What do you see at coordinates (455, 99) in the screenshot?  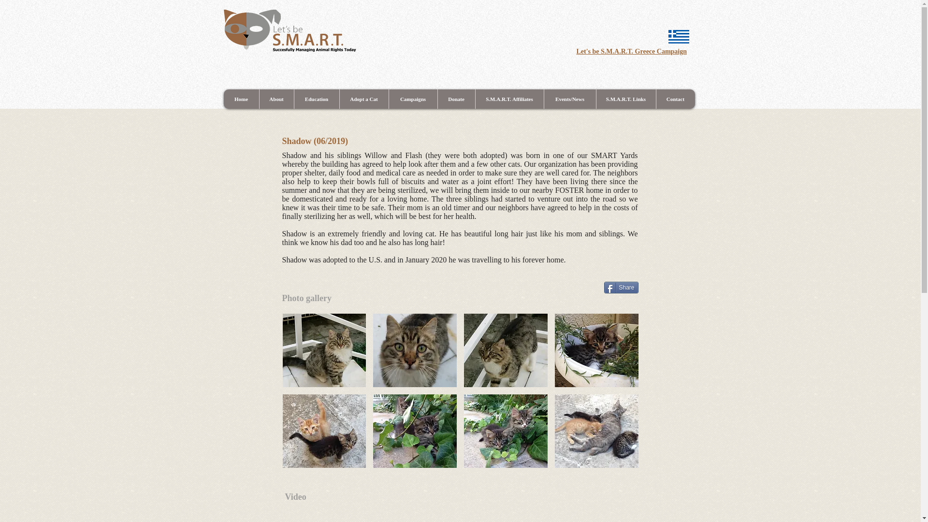 I see `Donate` at bounding box center [455, 99].